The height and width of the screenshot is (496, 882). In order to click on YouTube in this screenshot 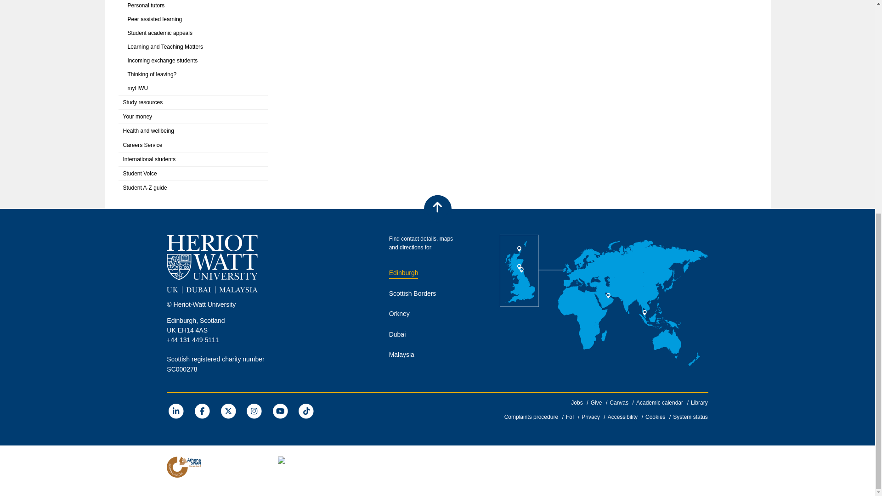, I will do `click(280, 411)`.